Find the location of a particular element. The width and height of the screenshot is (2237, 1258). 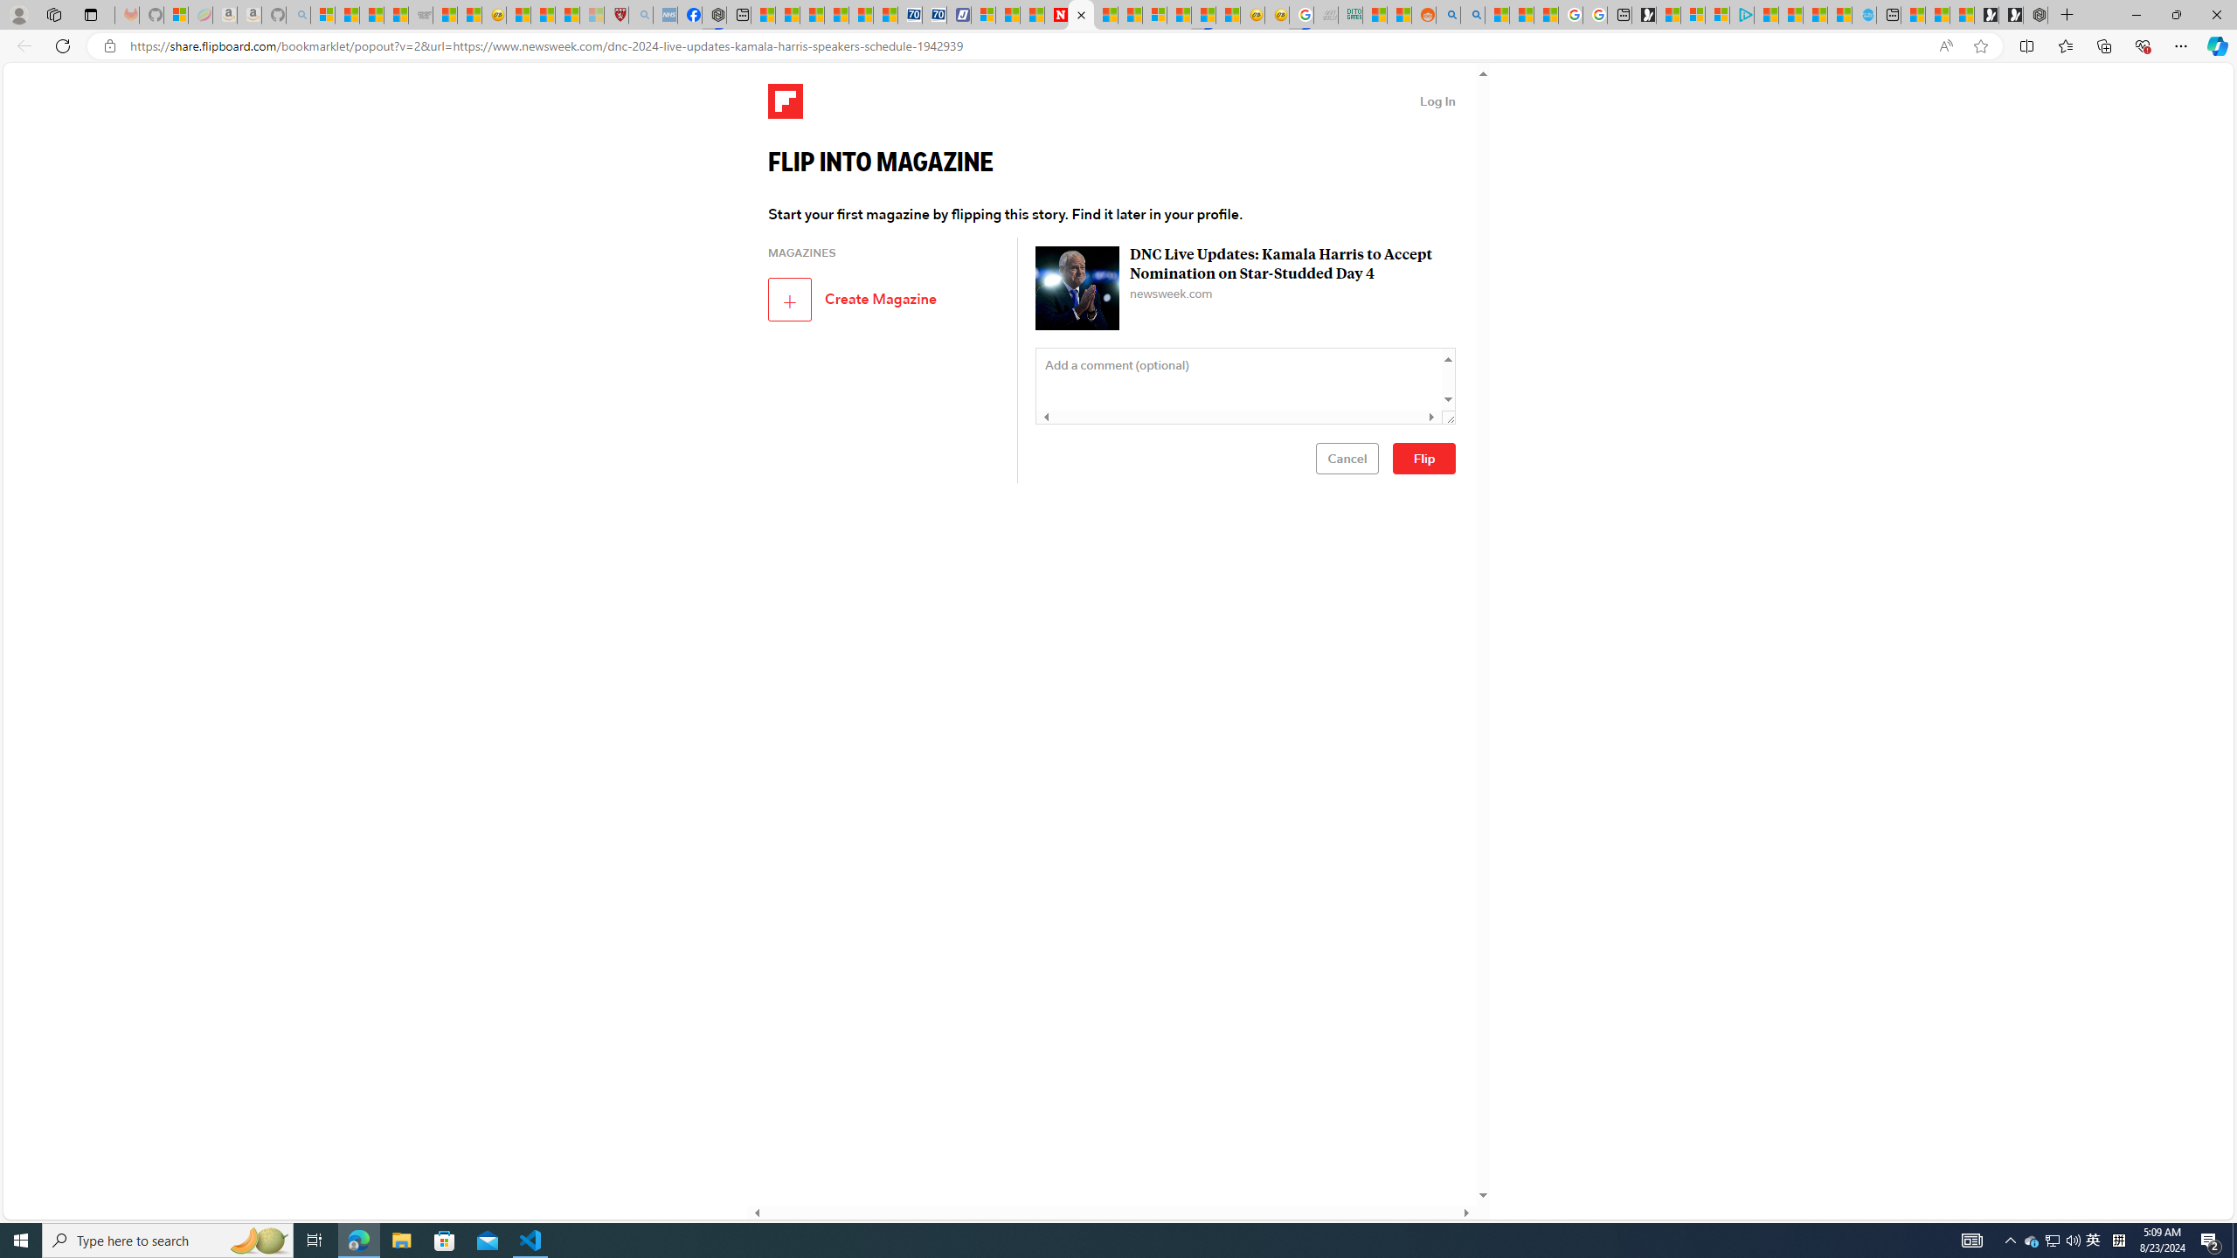

Class: logo is located at coordinates (785, 101).